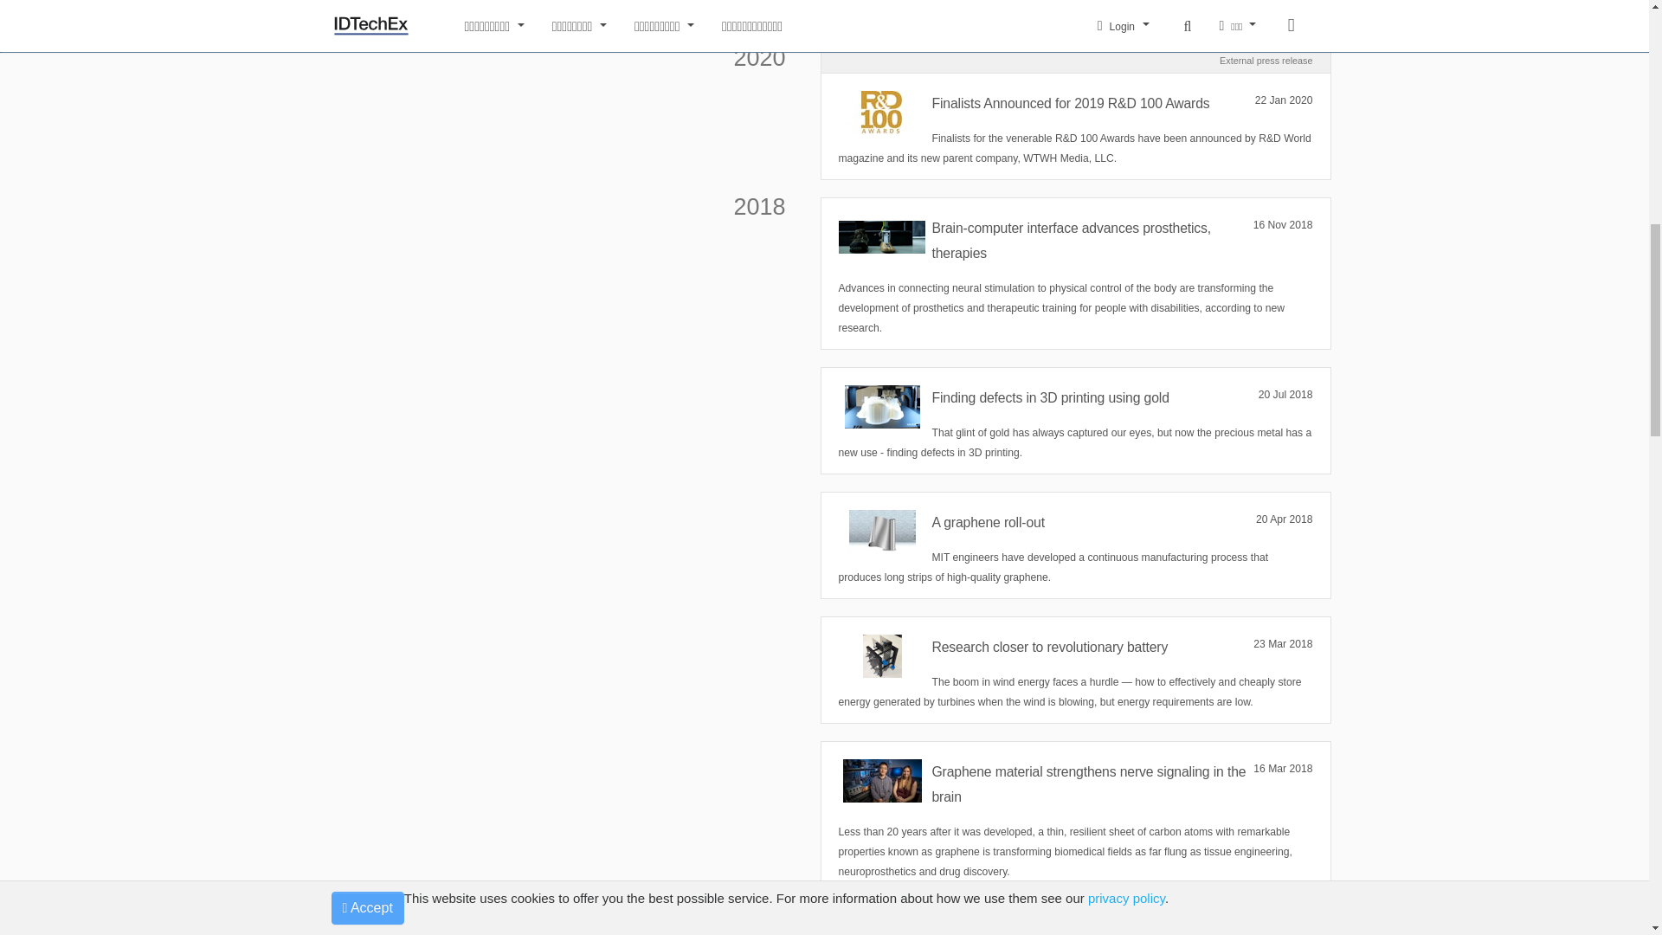 The width and height of the screenshot is (1662, 935). What do you see at coordinates (1283, 100) in the screenshot?
I see `22 Jan 2020` at bounding box center [1283, 100].